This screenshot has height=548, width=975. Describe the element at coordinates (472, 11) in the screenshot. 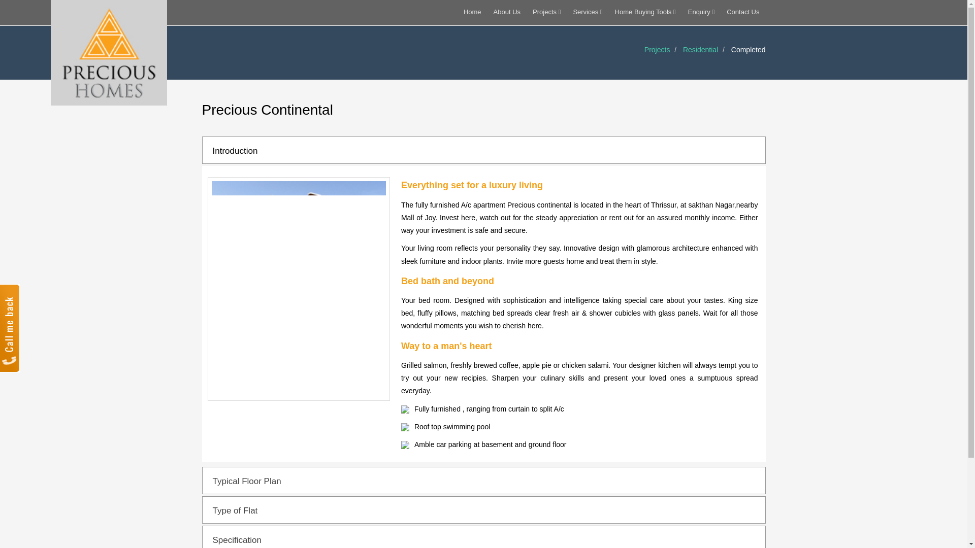

I see `Home` at that location.